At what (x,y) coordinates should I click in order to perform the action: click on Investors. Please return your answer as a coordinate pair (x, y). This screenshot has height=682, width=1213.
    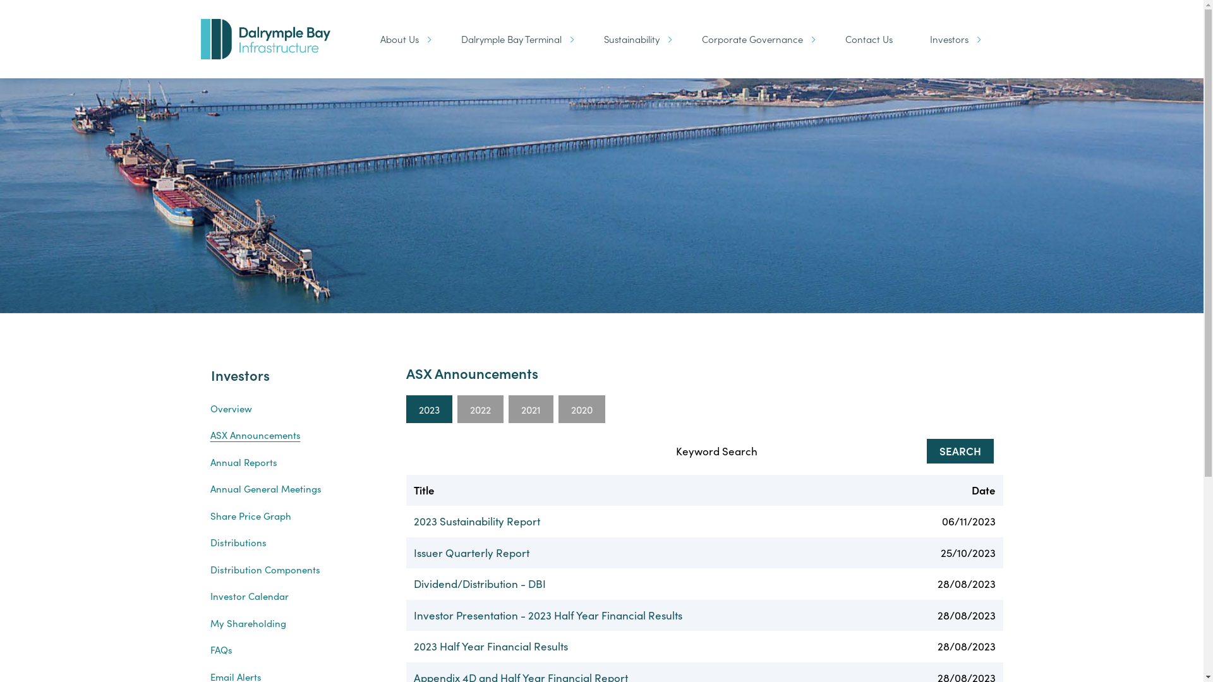
    Looking at the image, I should click on (951, 39).